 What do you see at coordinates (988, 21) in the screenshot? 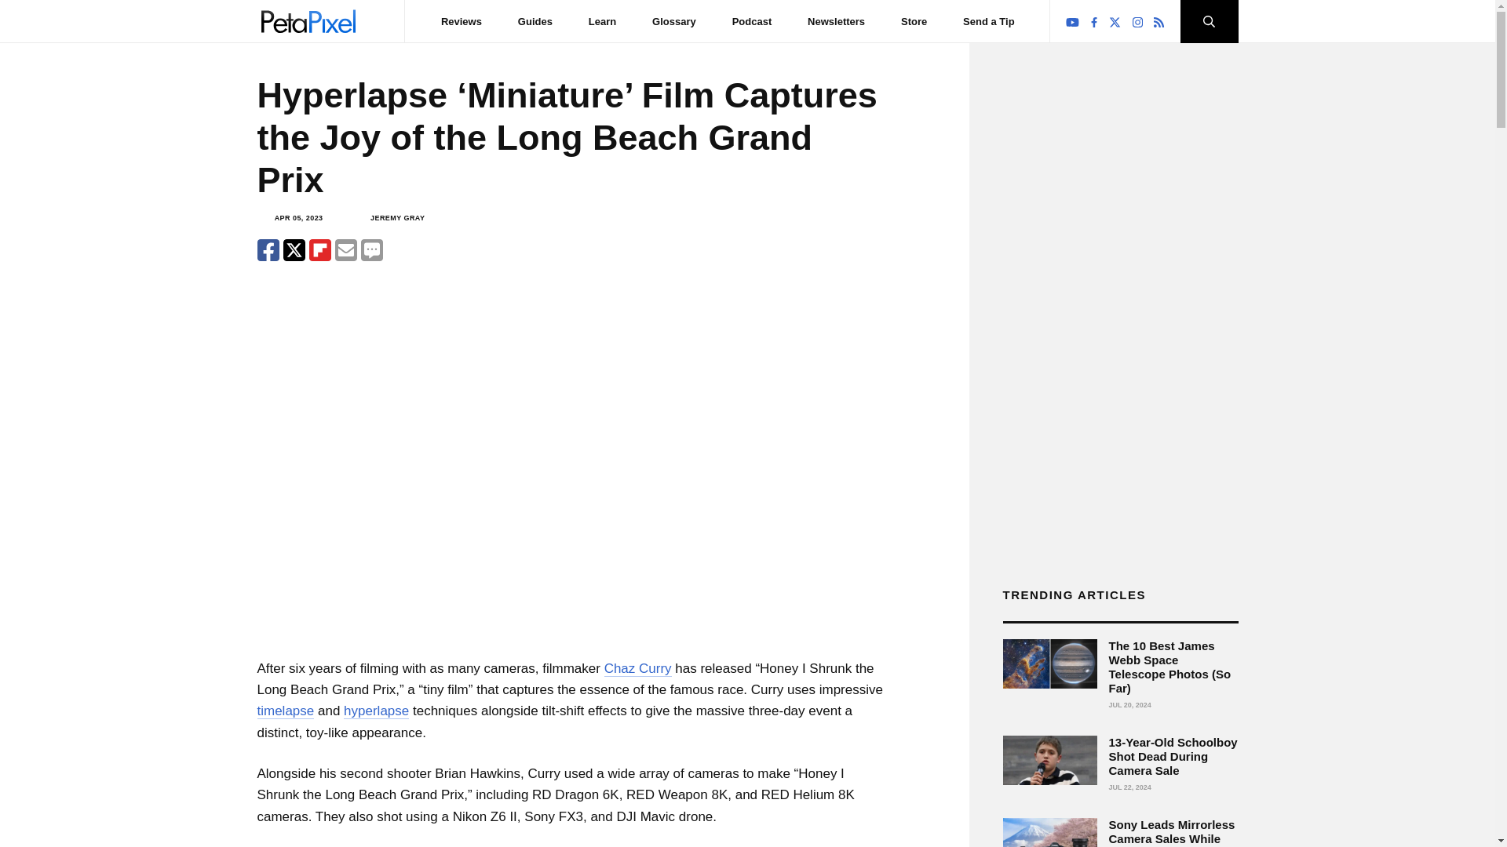
I see `Send a Tip` at bounding box center [988, 21].